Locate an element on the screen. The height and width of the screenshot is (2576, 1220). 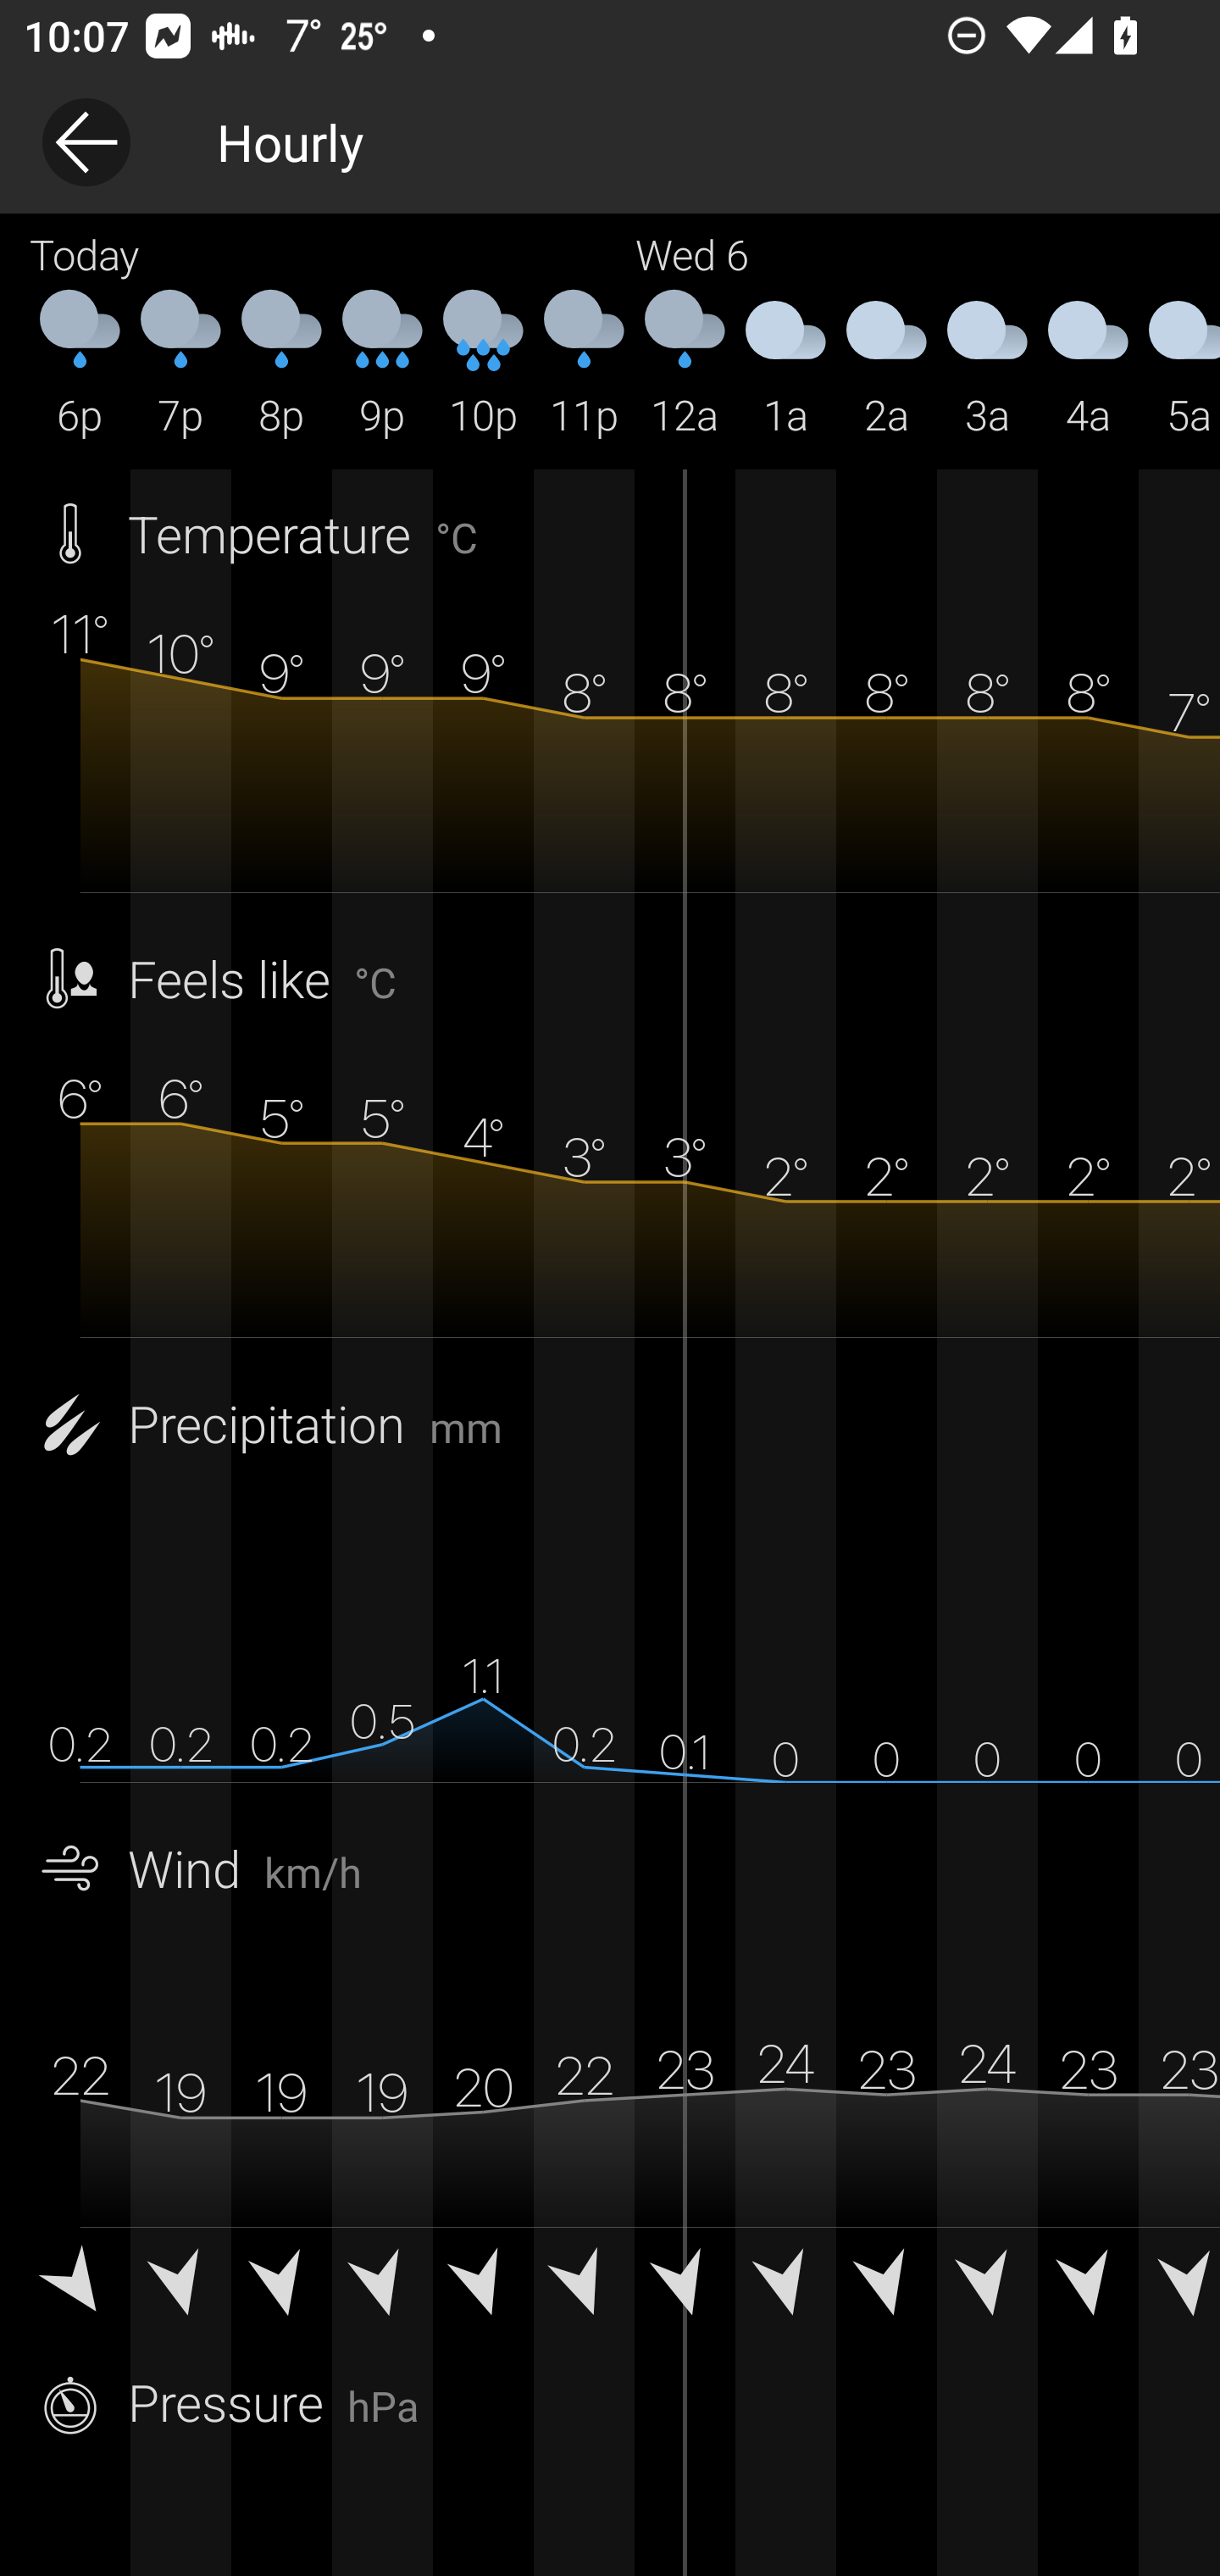
11p is located at coordinates (584, 365).